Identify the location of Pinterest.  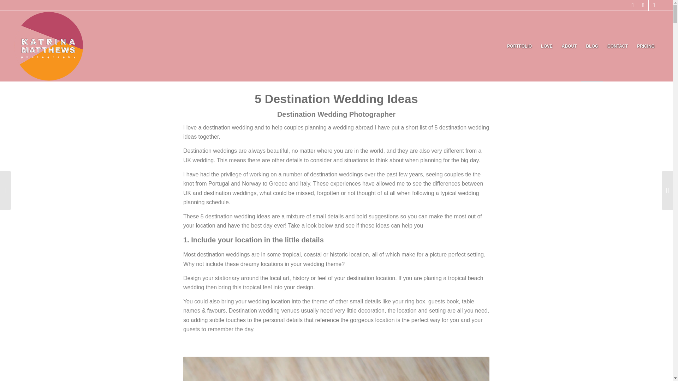
(654, 5).